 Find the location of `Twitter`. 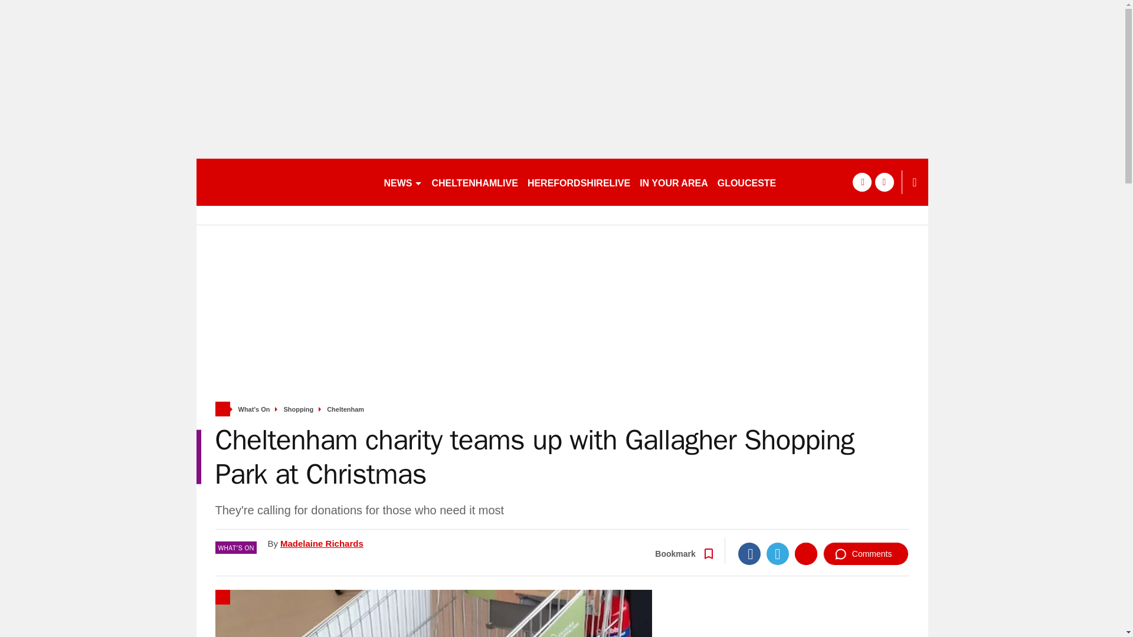

Twitter is located at coordinates (778, 553).